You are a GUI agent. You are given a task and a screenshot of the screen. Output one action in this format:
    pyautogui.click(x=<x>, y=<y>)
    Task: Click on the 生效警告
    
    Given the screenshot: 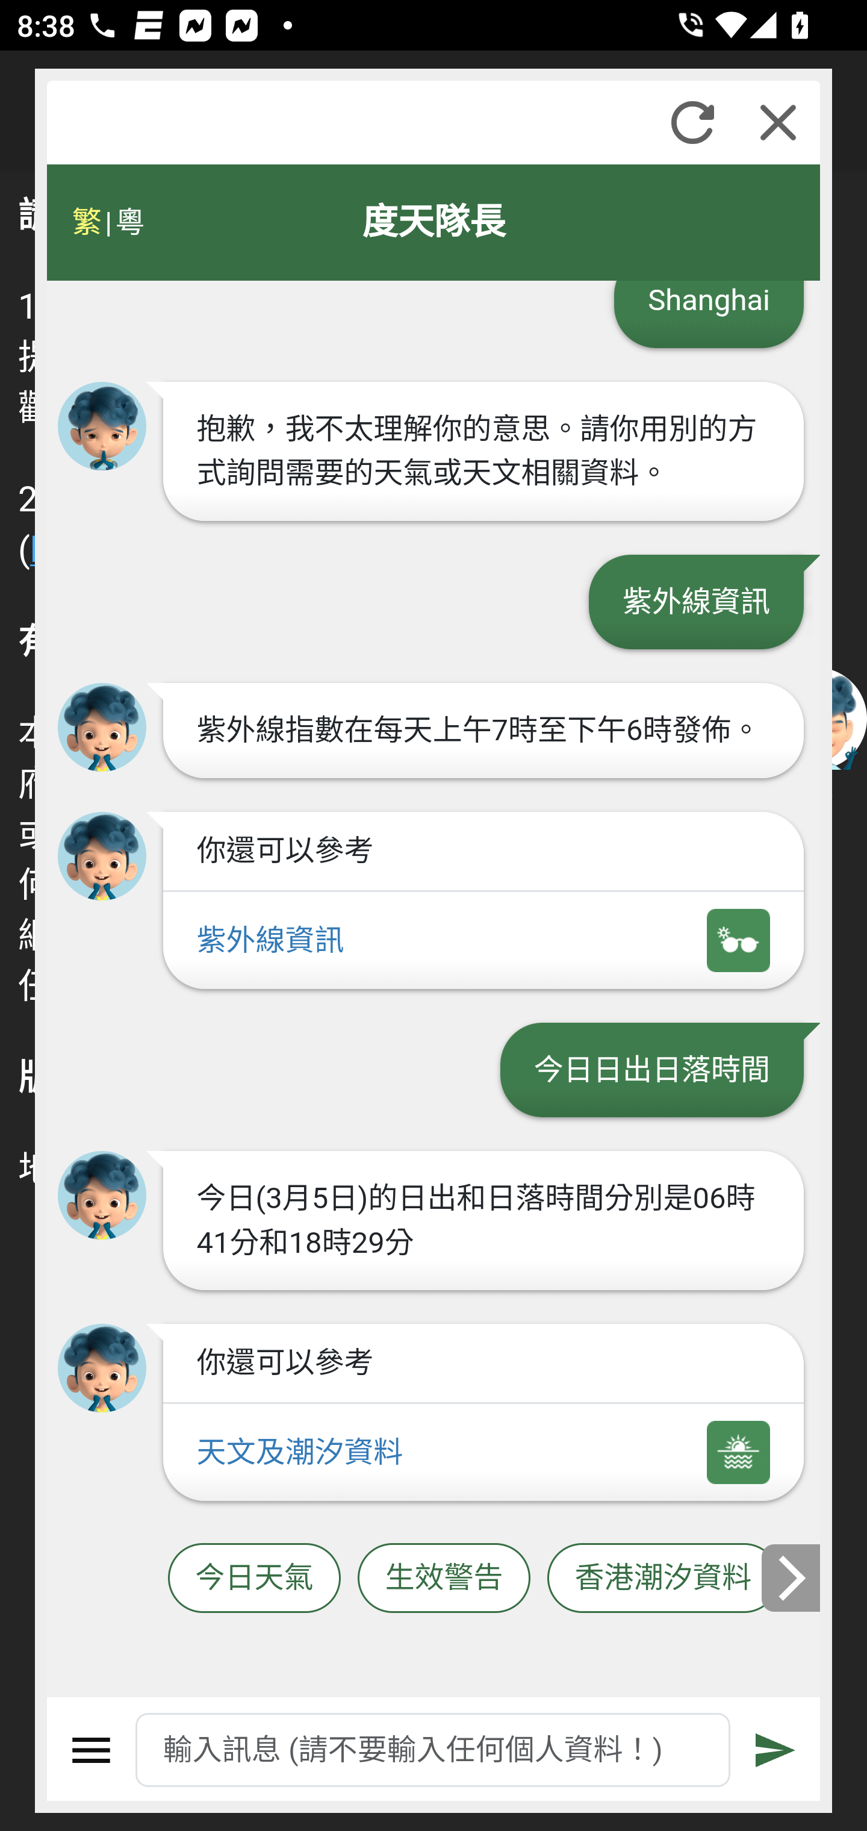 What is the action you would take?
    pyautogui.click(x=443, y=1579)
    